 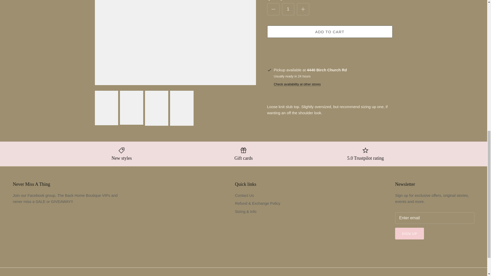 What do you see at coordinates (303, 9) in the screenshot?
I see `Plus` at bounding box center [303, 9].